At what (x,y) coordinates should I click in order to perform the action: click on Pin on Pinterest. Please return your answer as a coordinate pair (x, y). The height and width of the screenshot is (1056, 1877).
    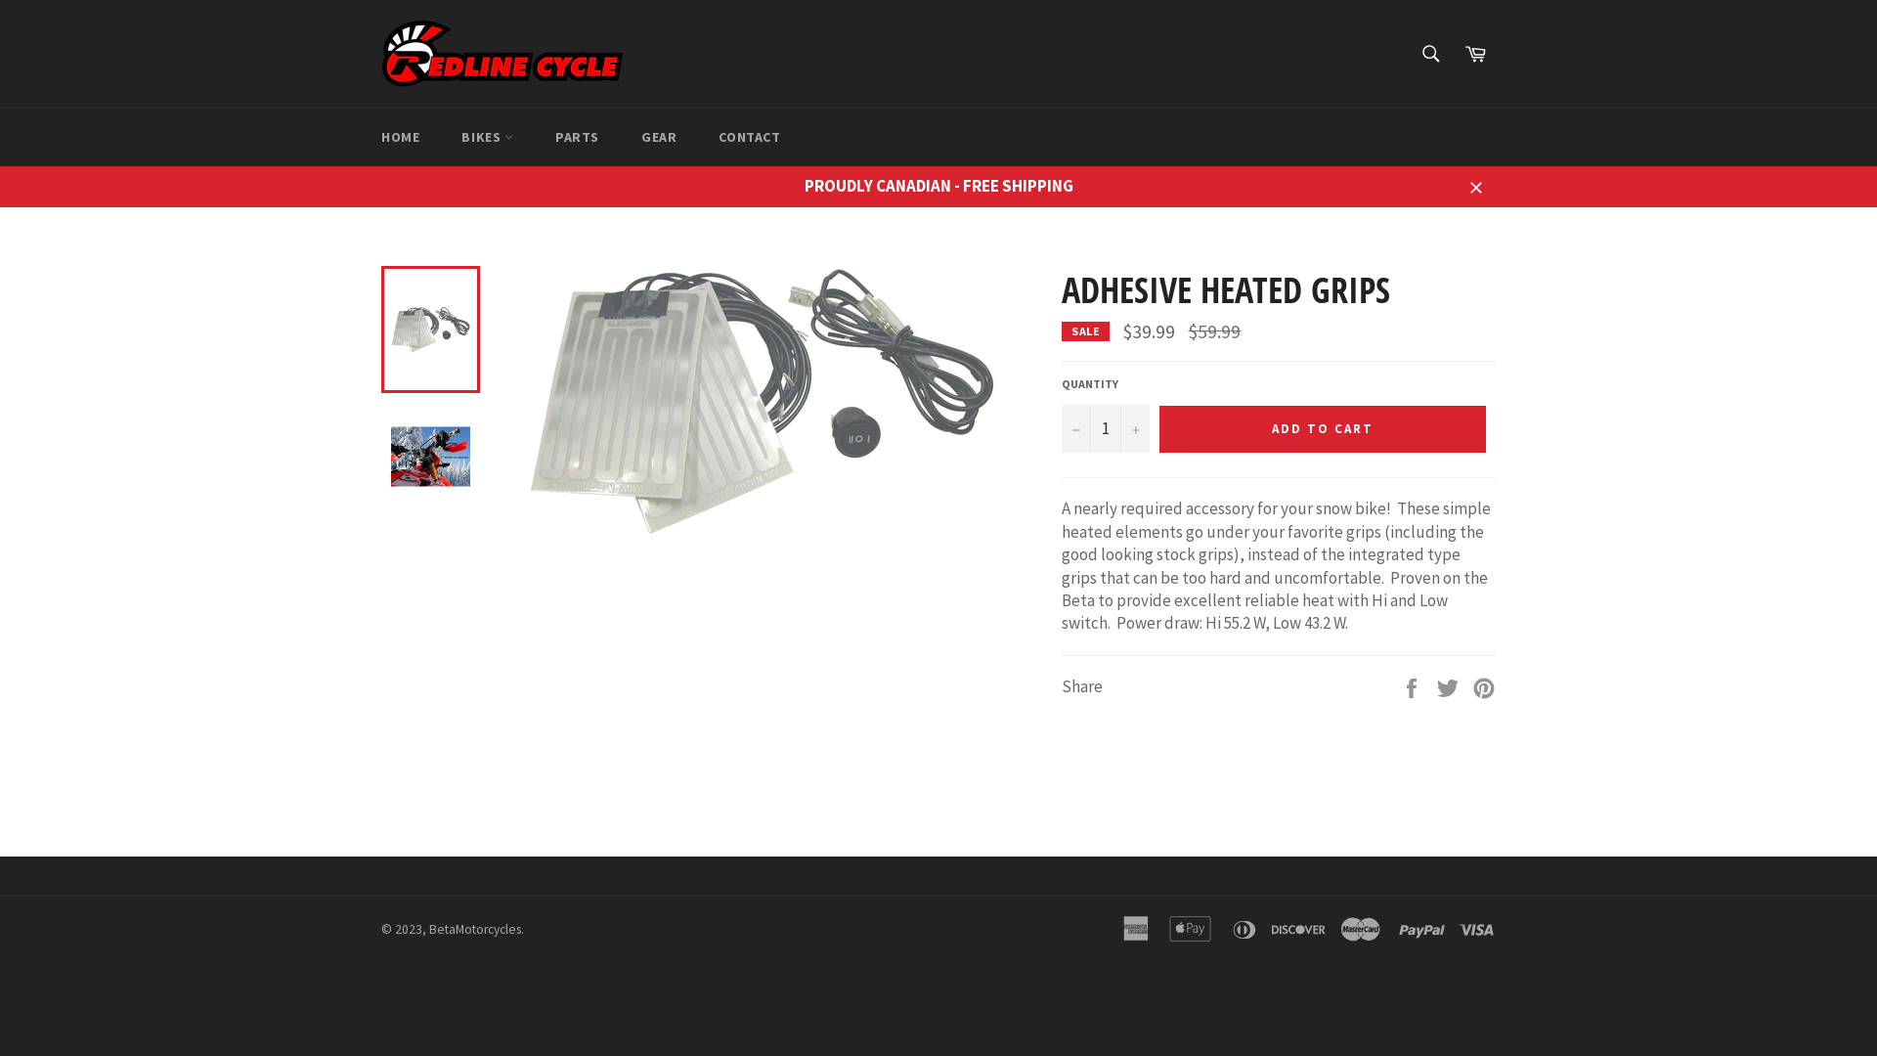
    Looking at the image, I should click on (1484, 686).